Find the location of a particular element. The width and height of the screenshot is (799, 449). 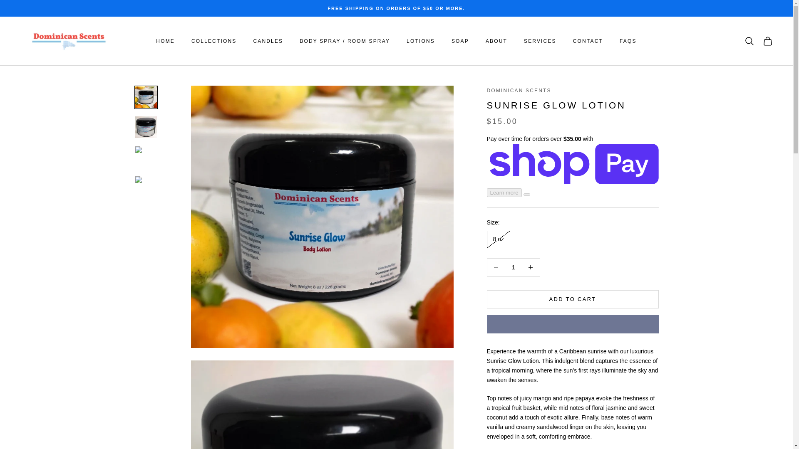

LOTIONS is located at coordinates (420, 41).